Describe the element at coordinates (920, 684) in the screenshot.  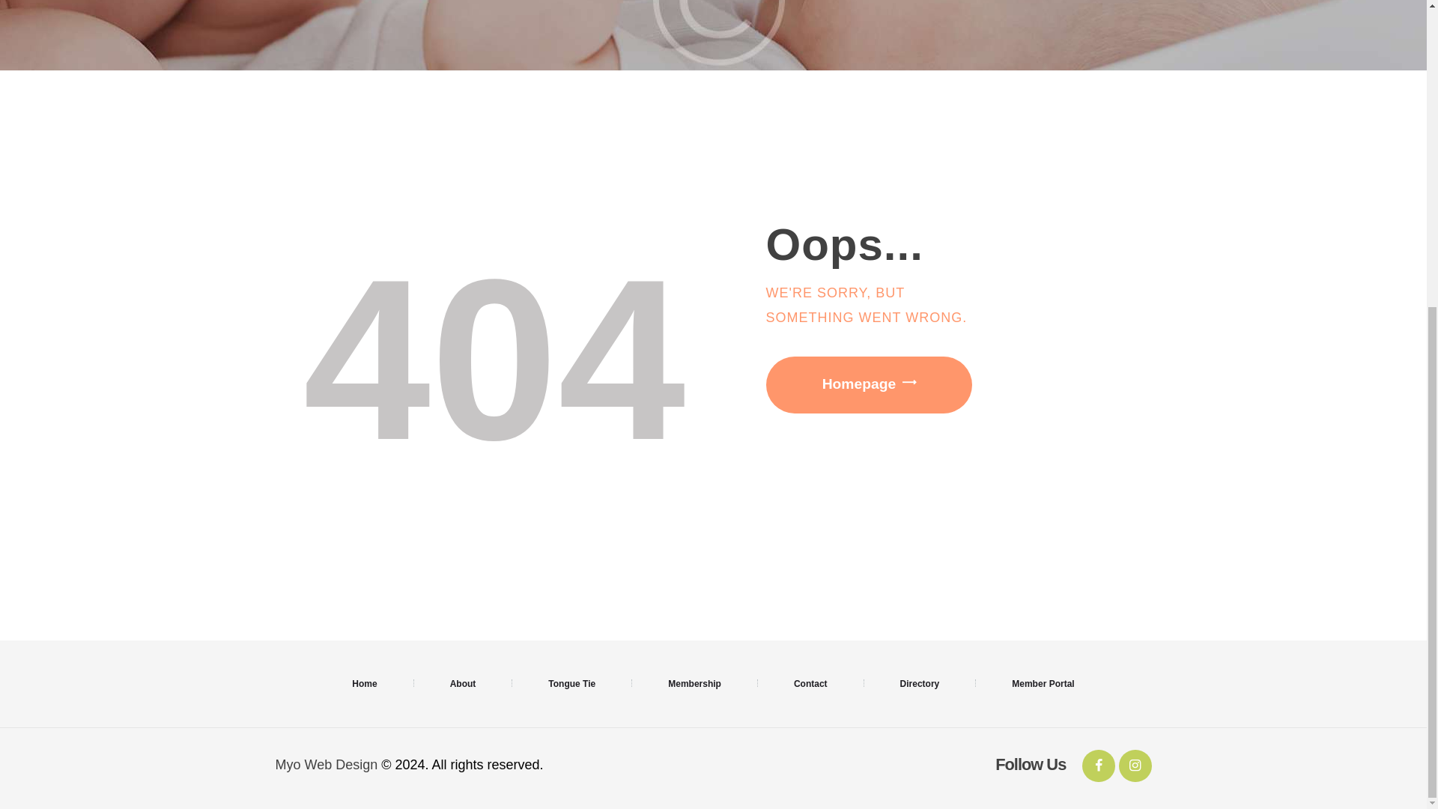
I see `Directory` at that location.